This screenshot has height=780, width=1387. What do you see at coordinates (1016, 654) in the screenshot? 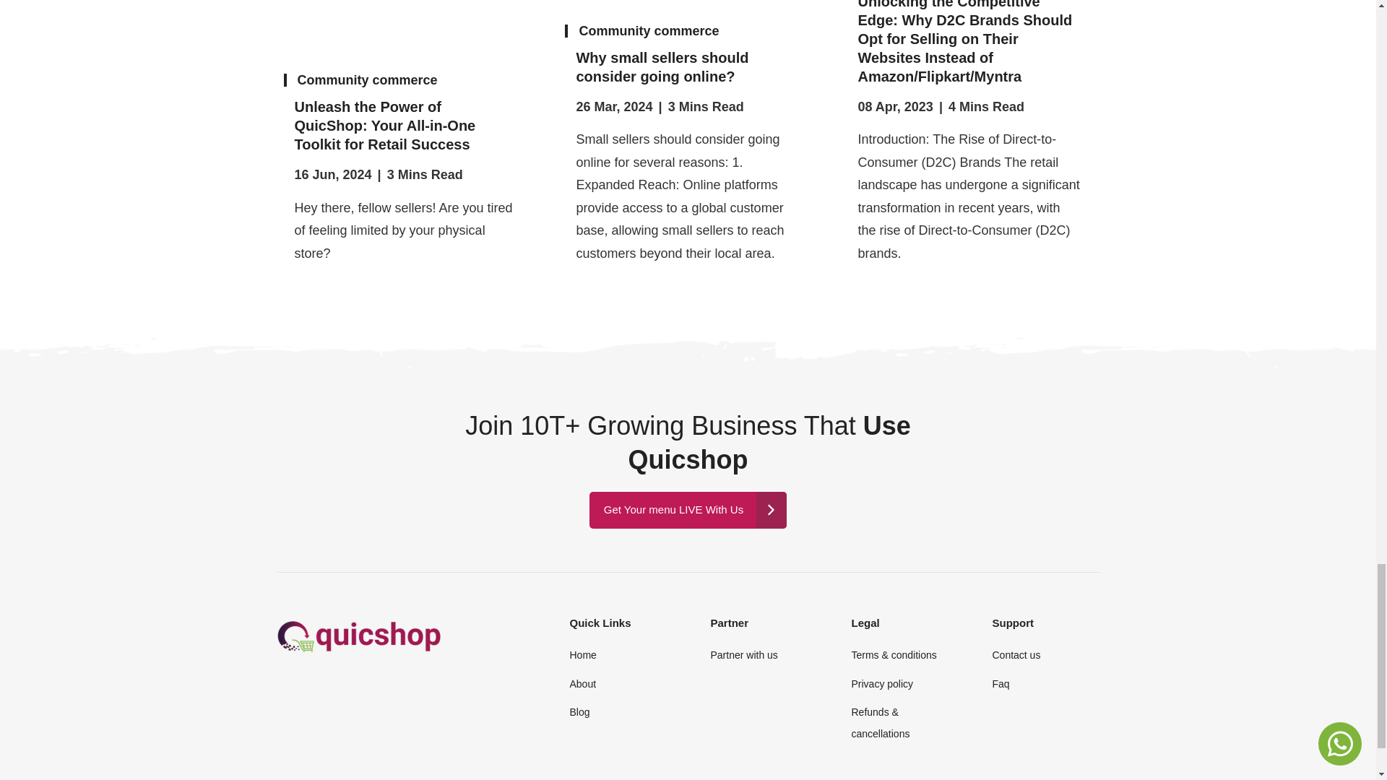
I see `Contact us` at bounding box center [1016, 654].